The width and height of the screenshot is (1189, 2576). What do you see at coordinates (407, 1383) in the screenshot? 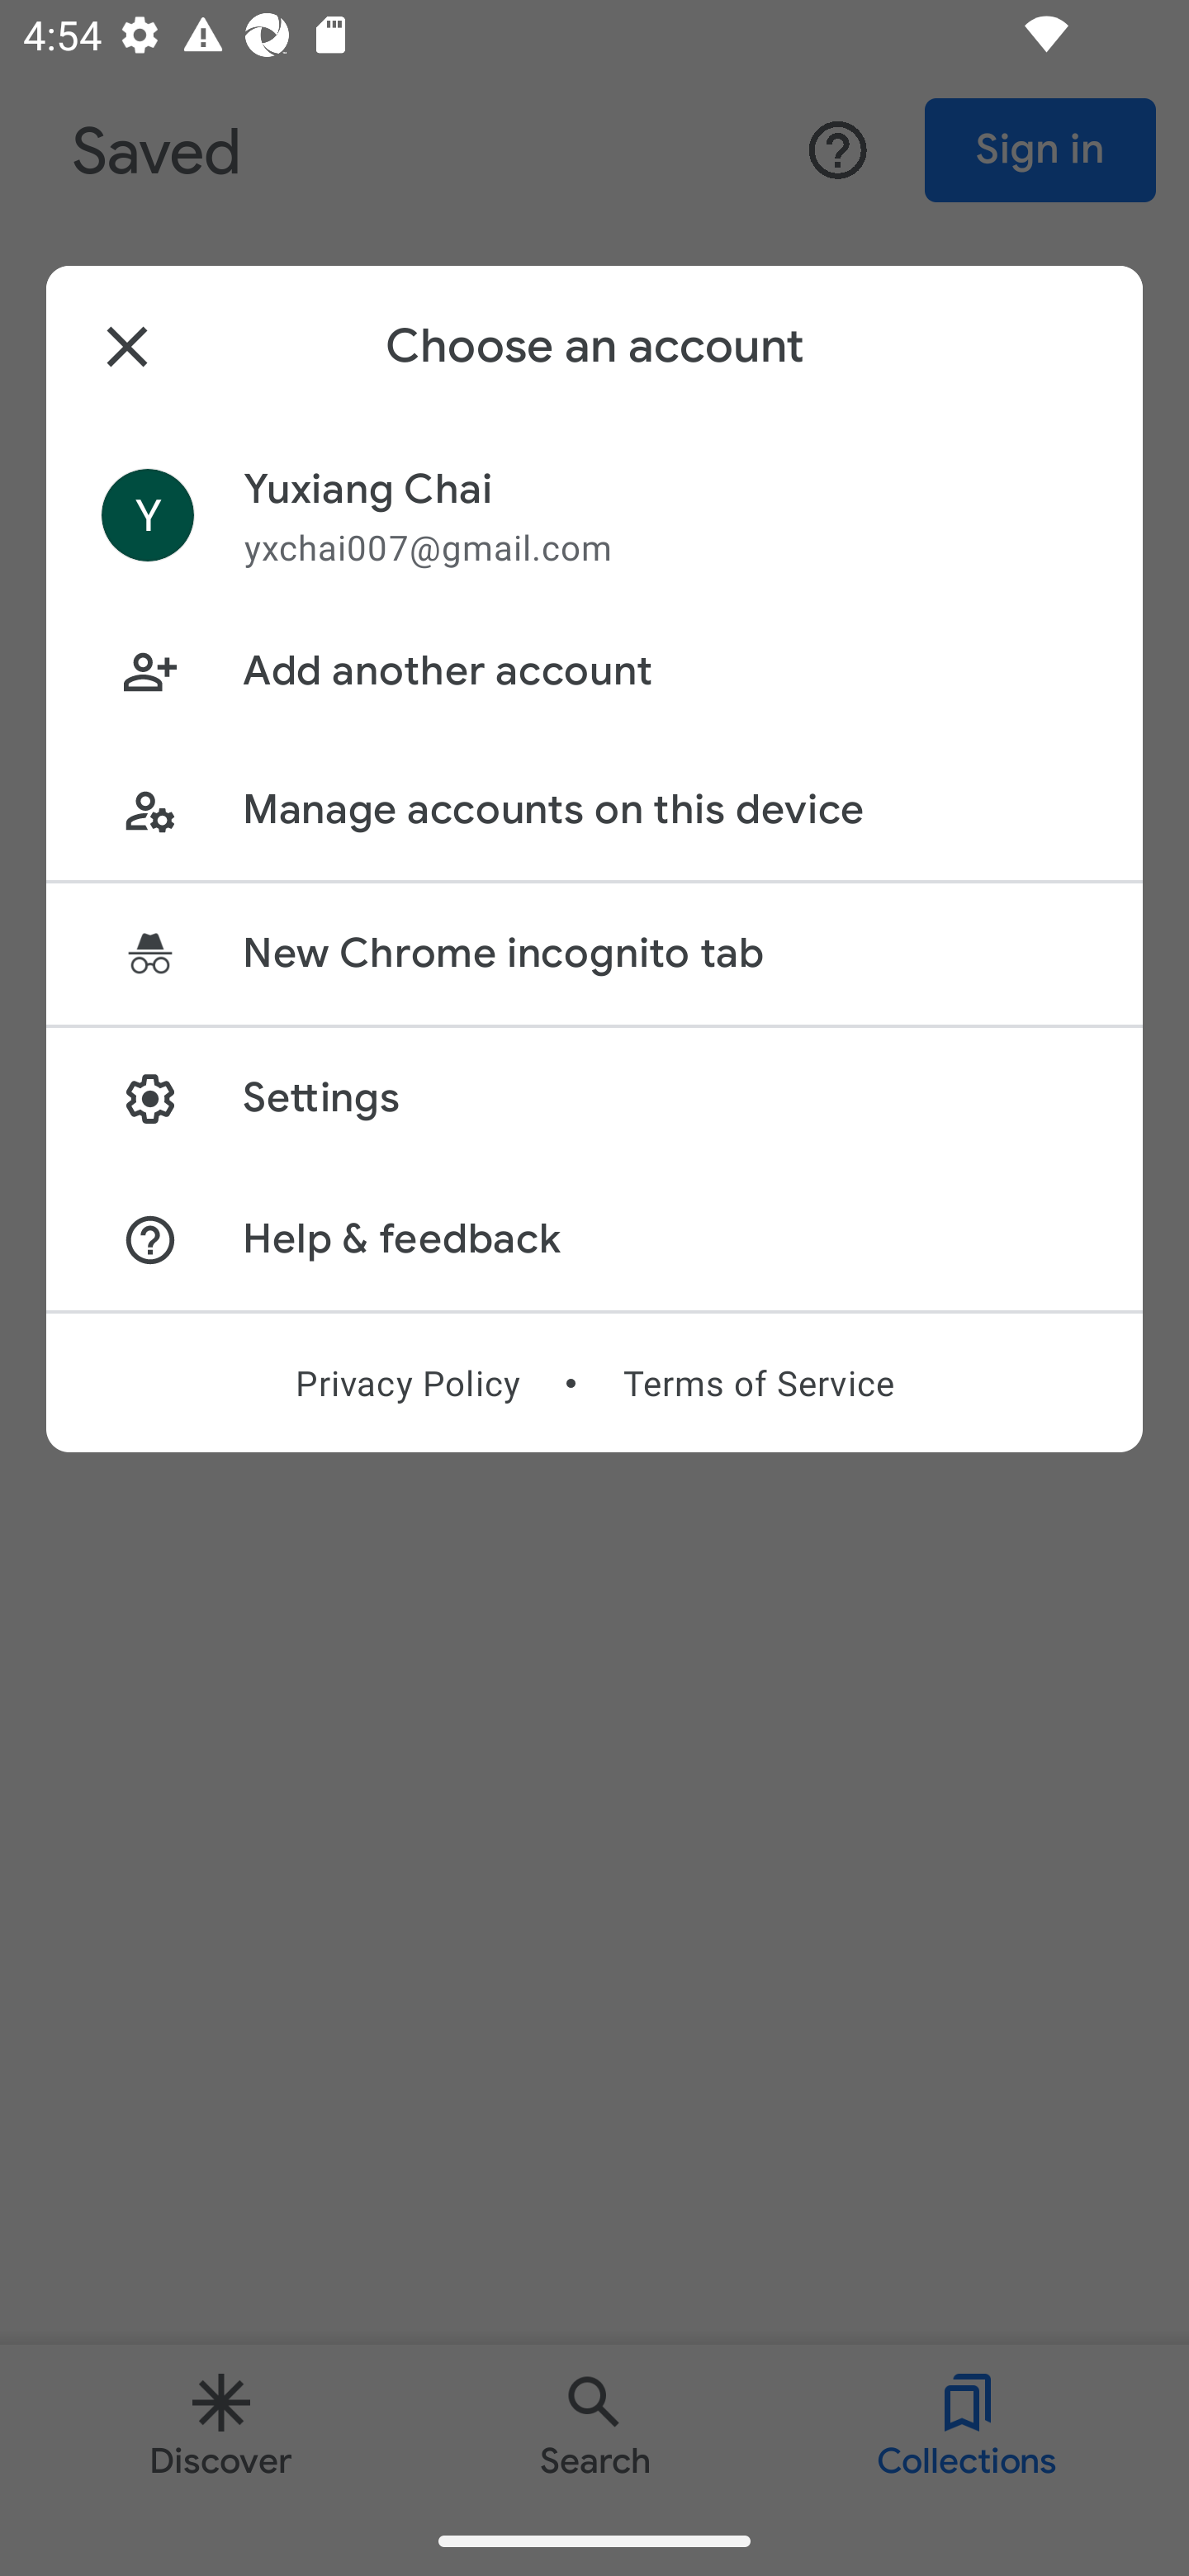
I see `Privacy Policy` at bounding box center [407, 1383].